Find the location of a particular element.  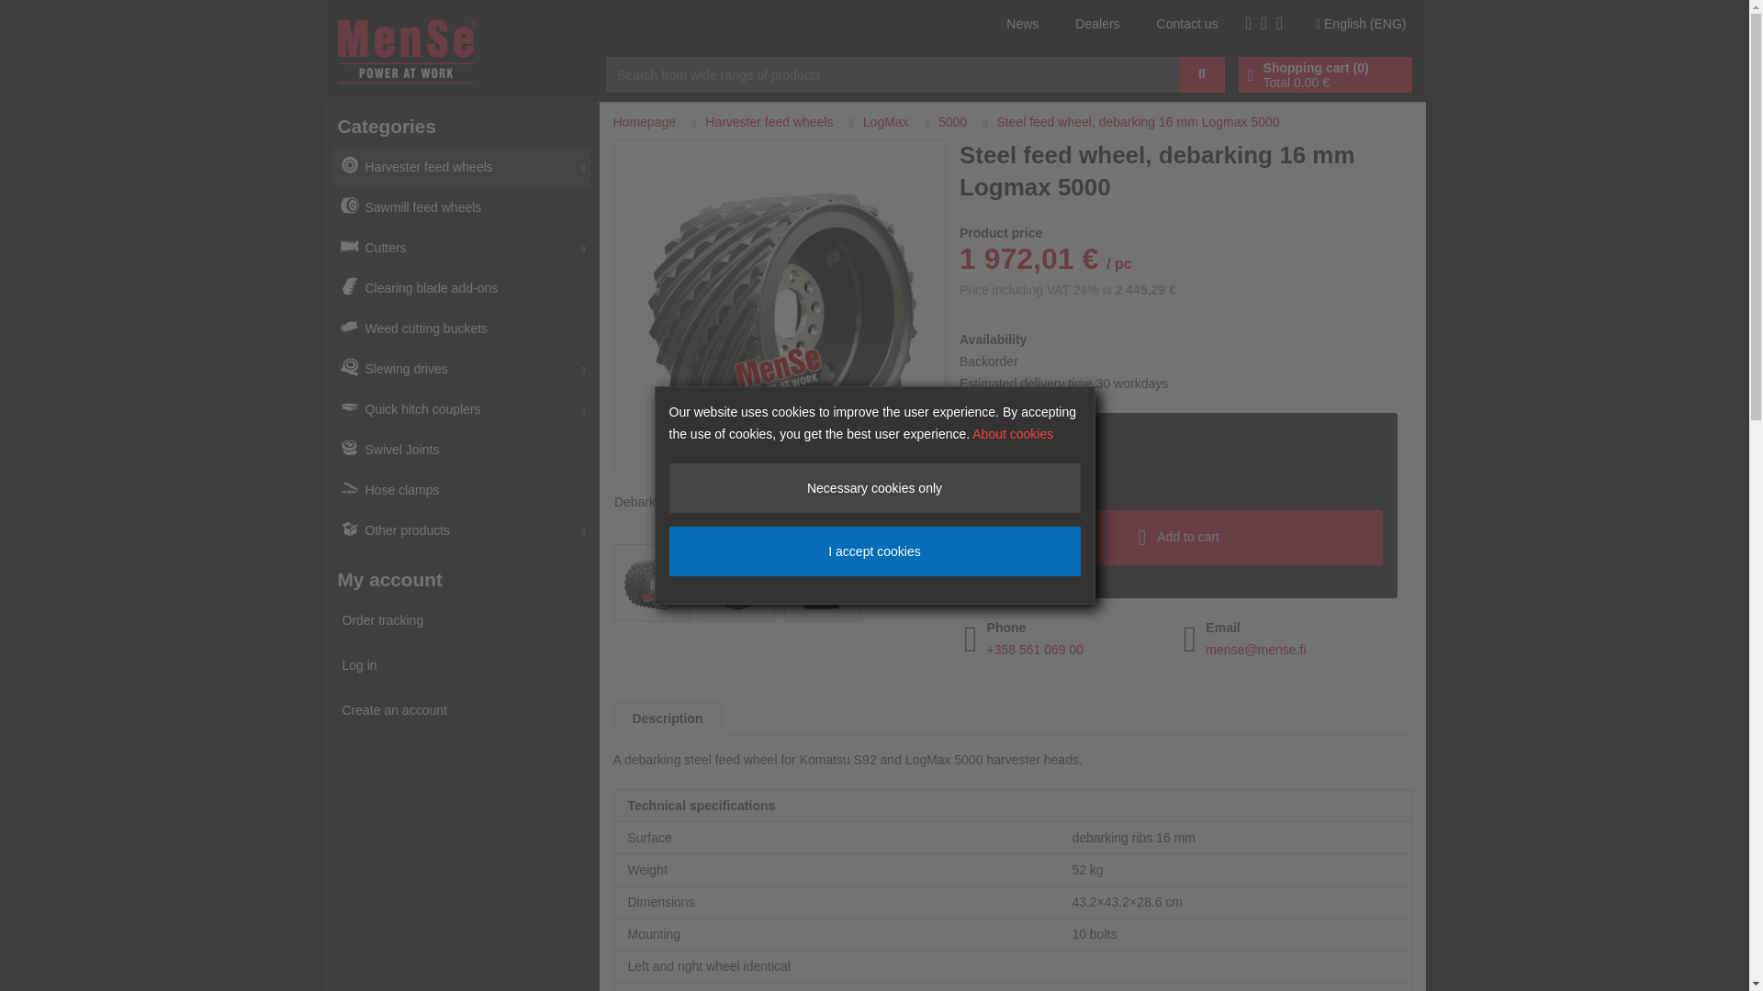

MenSe Oy is located at coordinates (408, 50).